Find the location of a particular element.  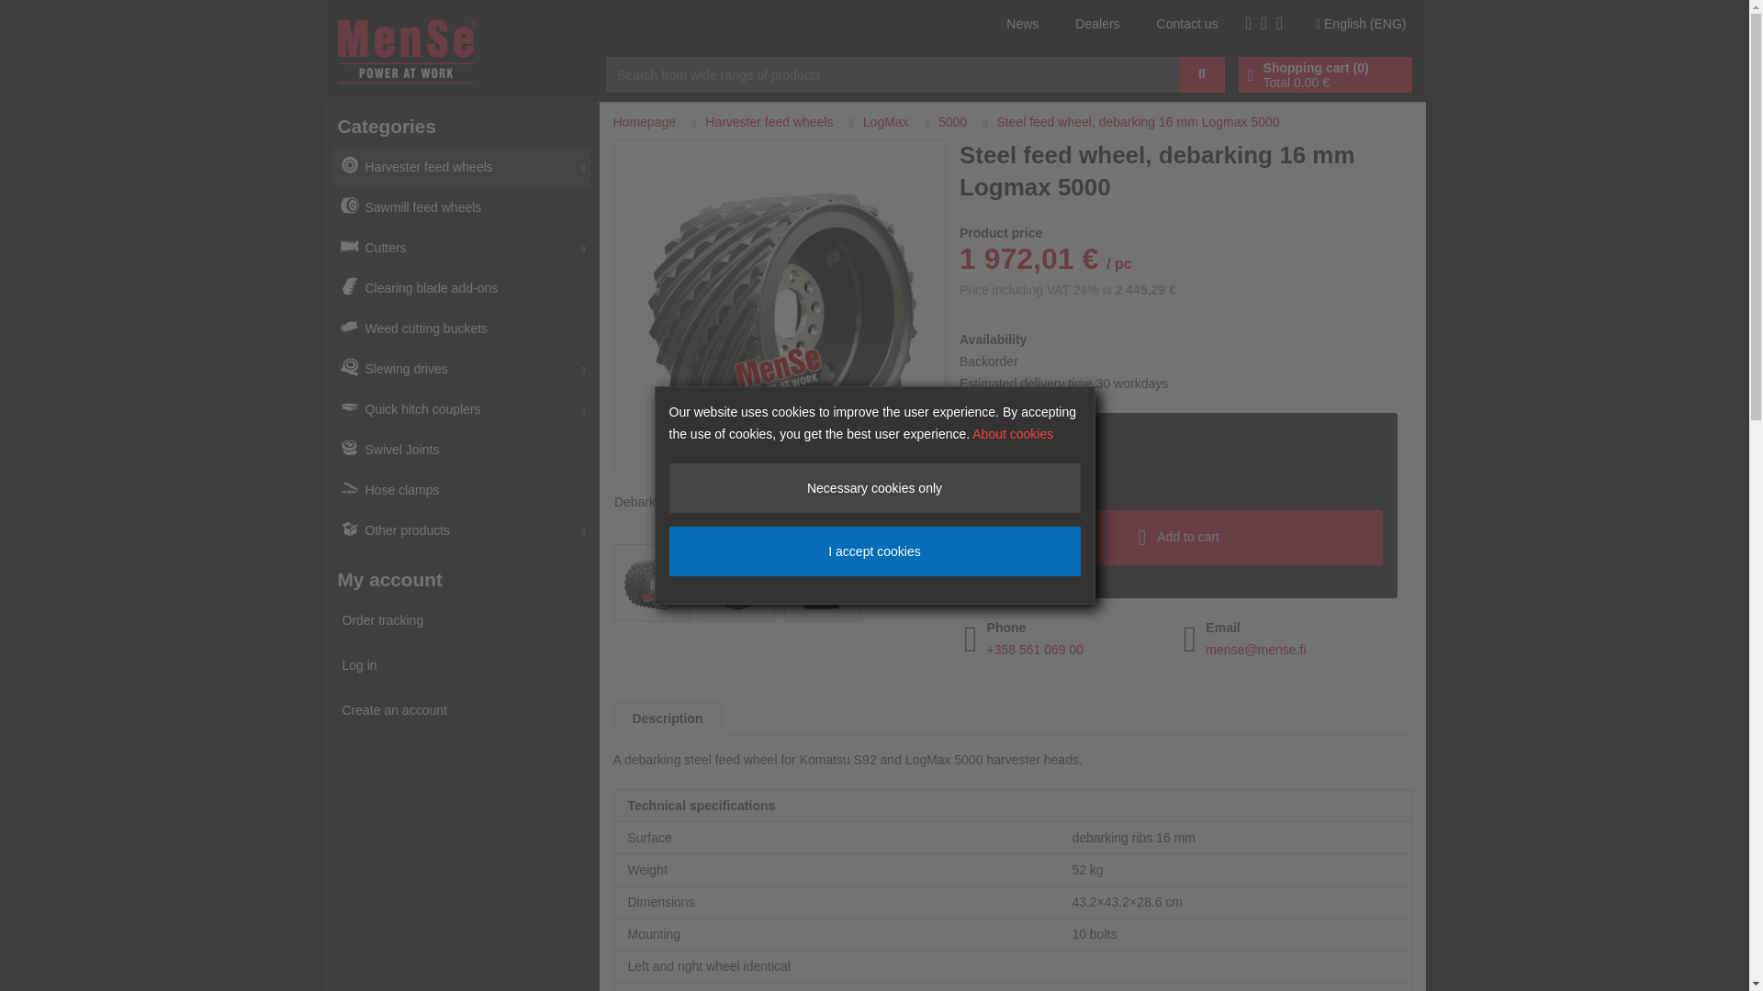

MenSe Oy is located at coordinates (408, 50).